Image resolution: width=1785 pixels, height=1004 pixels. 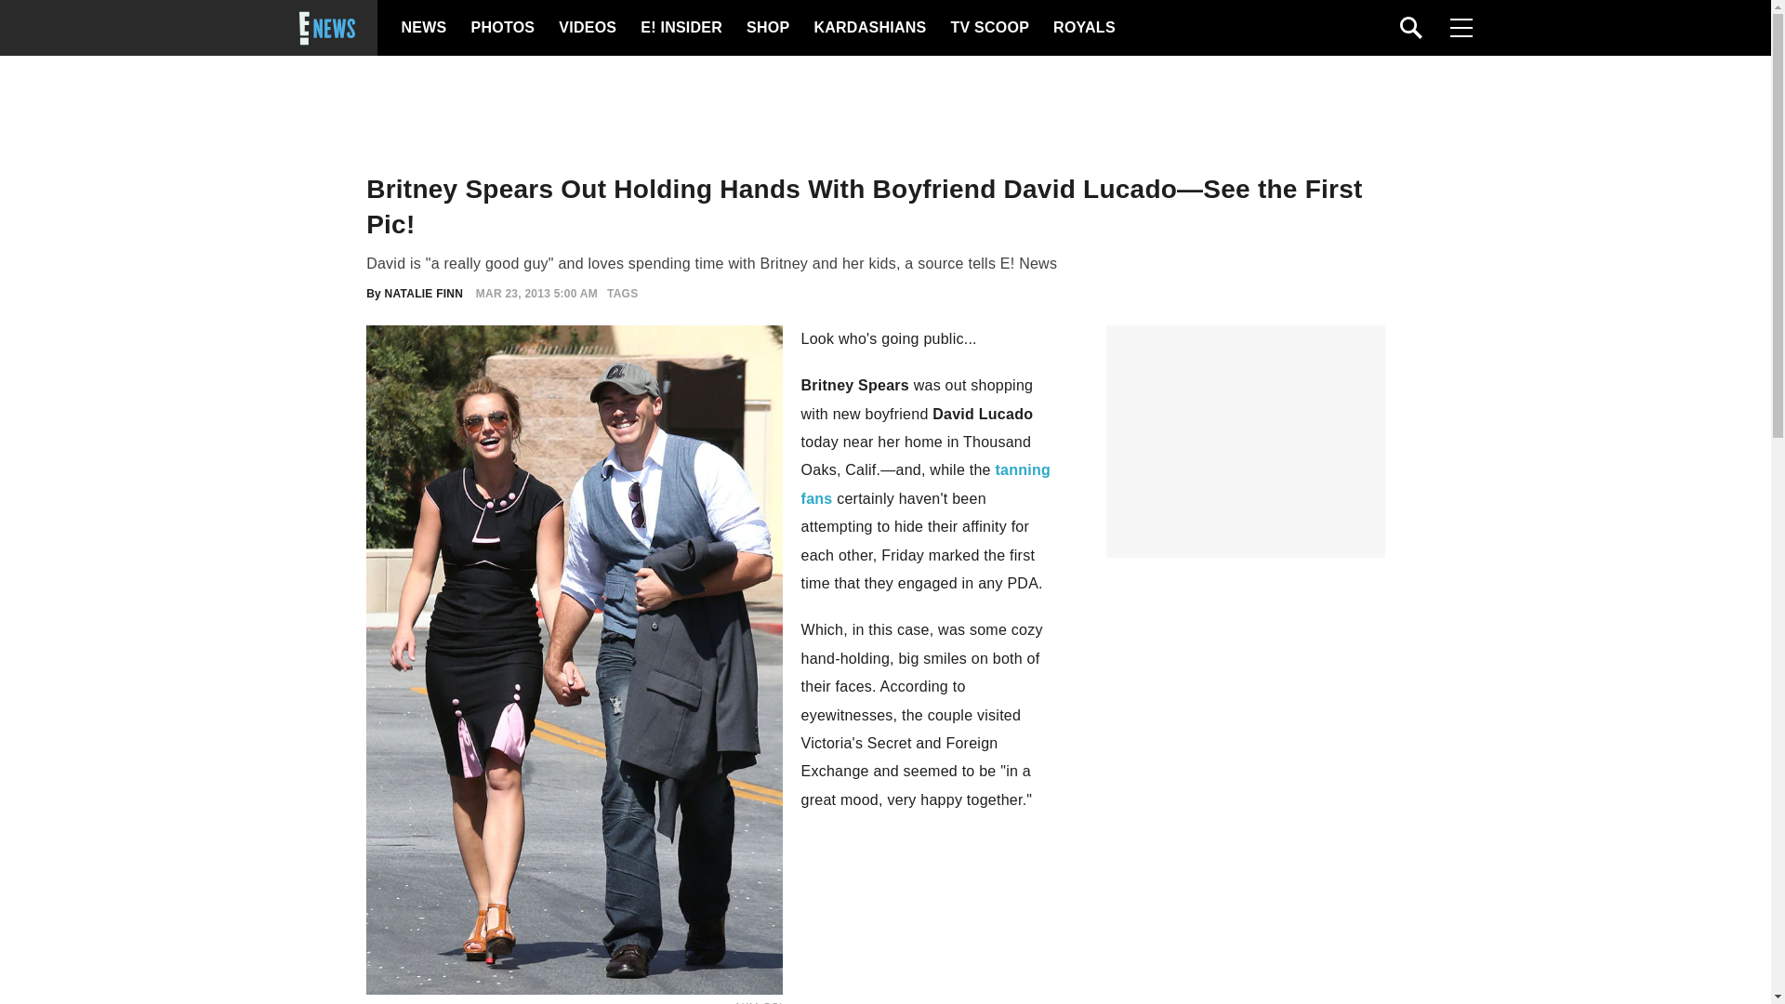 What do you see at coordinates (681, 28) in the screenshot?
I see `E! INSIDER` at bounding box center [681, 28].